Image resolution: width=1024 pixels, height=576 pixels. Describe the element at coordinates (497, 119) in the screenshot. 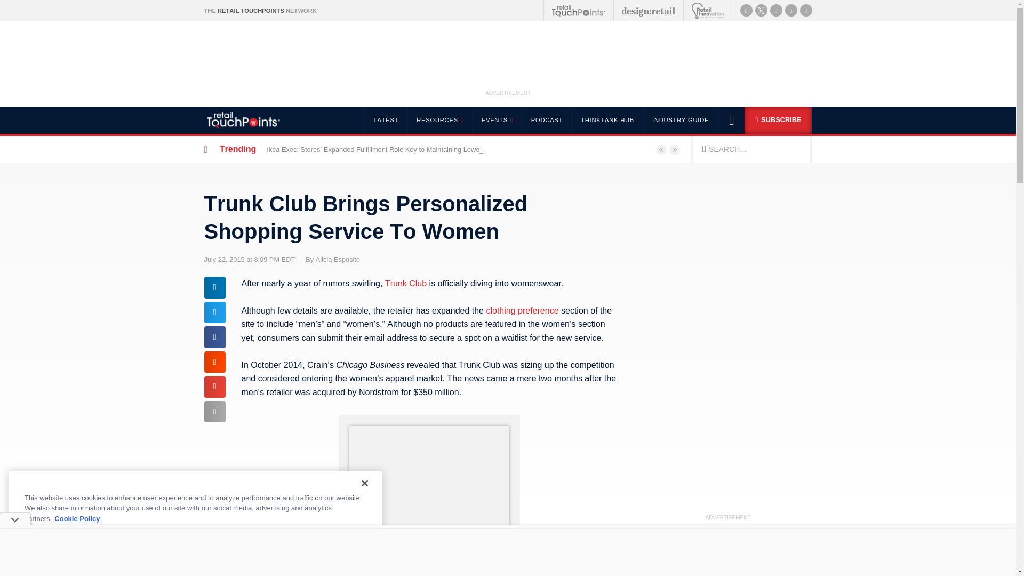

I see `EVENTS` at that location.